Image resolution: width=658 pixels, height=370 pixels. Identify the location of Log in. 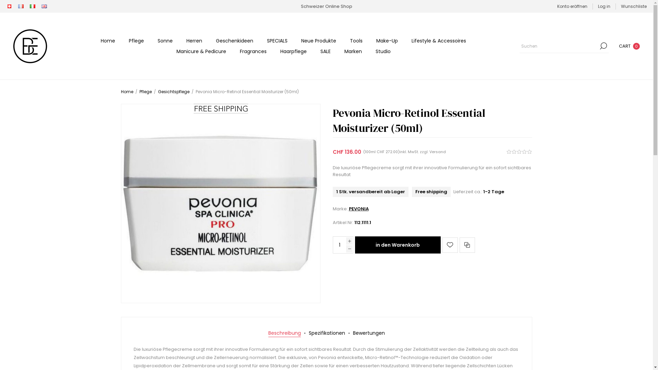
(604, 7).